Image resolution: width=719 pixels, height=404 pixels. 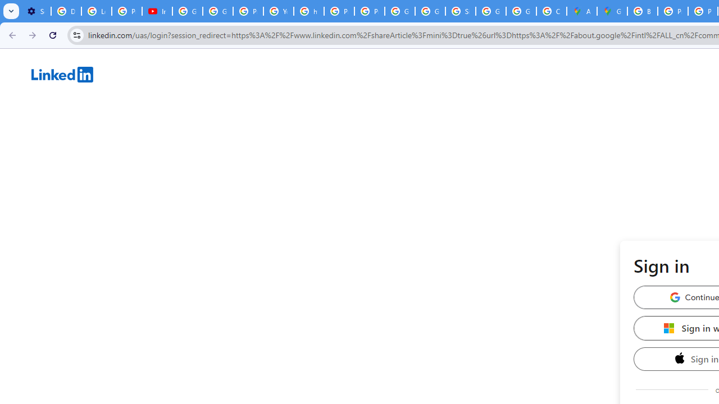 What do you see at coordinates (309, 11) in the screenshot?
I see `https://scholar.google.com/` at bounding box center [309, 11].